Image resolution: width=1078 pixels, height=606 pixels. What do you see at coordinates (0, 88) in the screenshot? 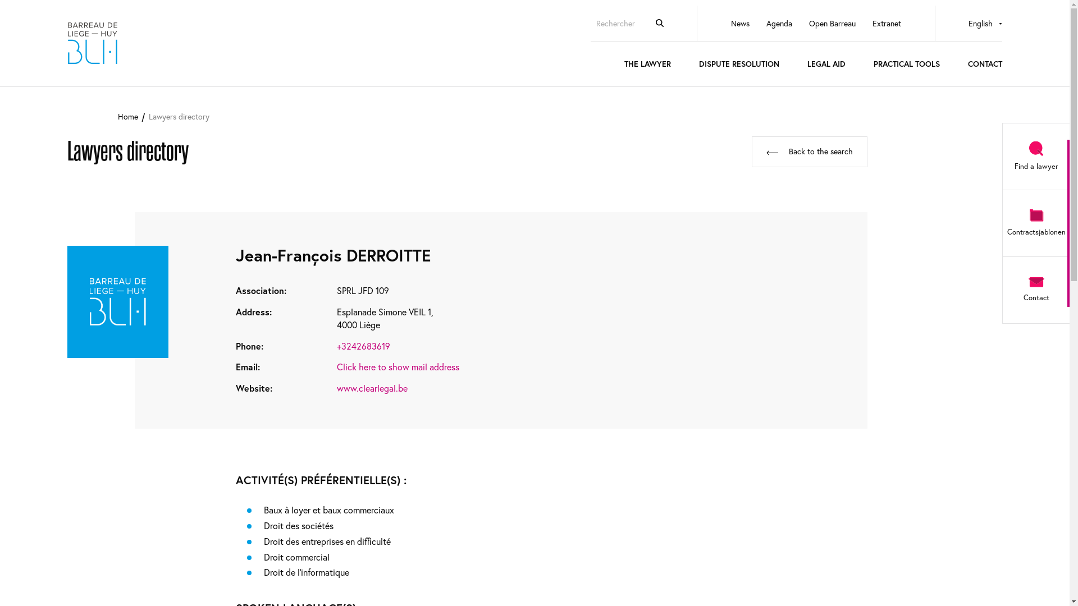
I see `Skip to main content` at bounding box center [0, 88].